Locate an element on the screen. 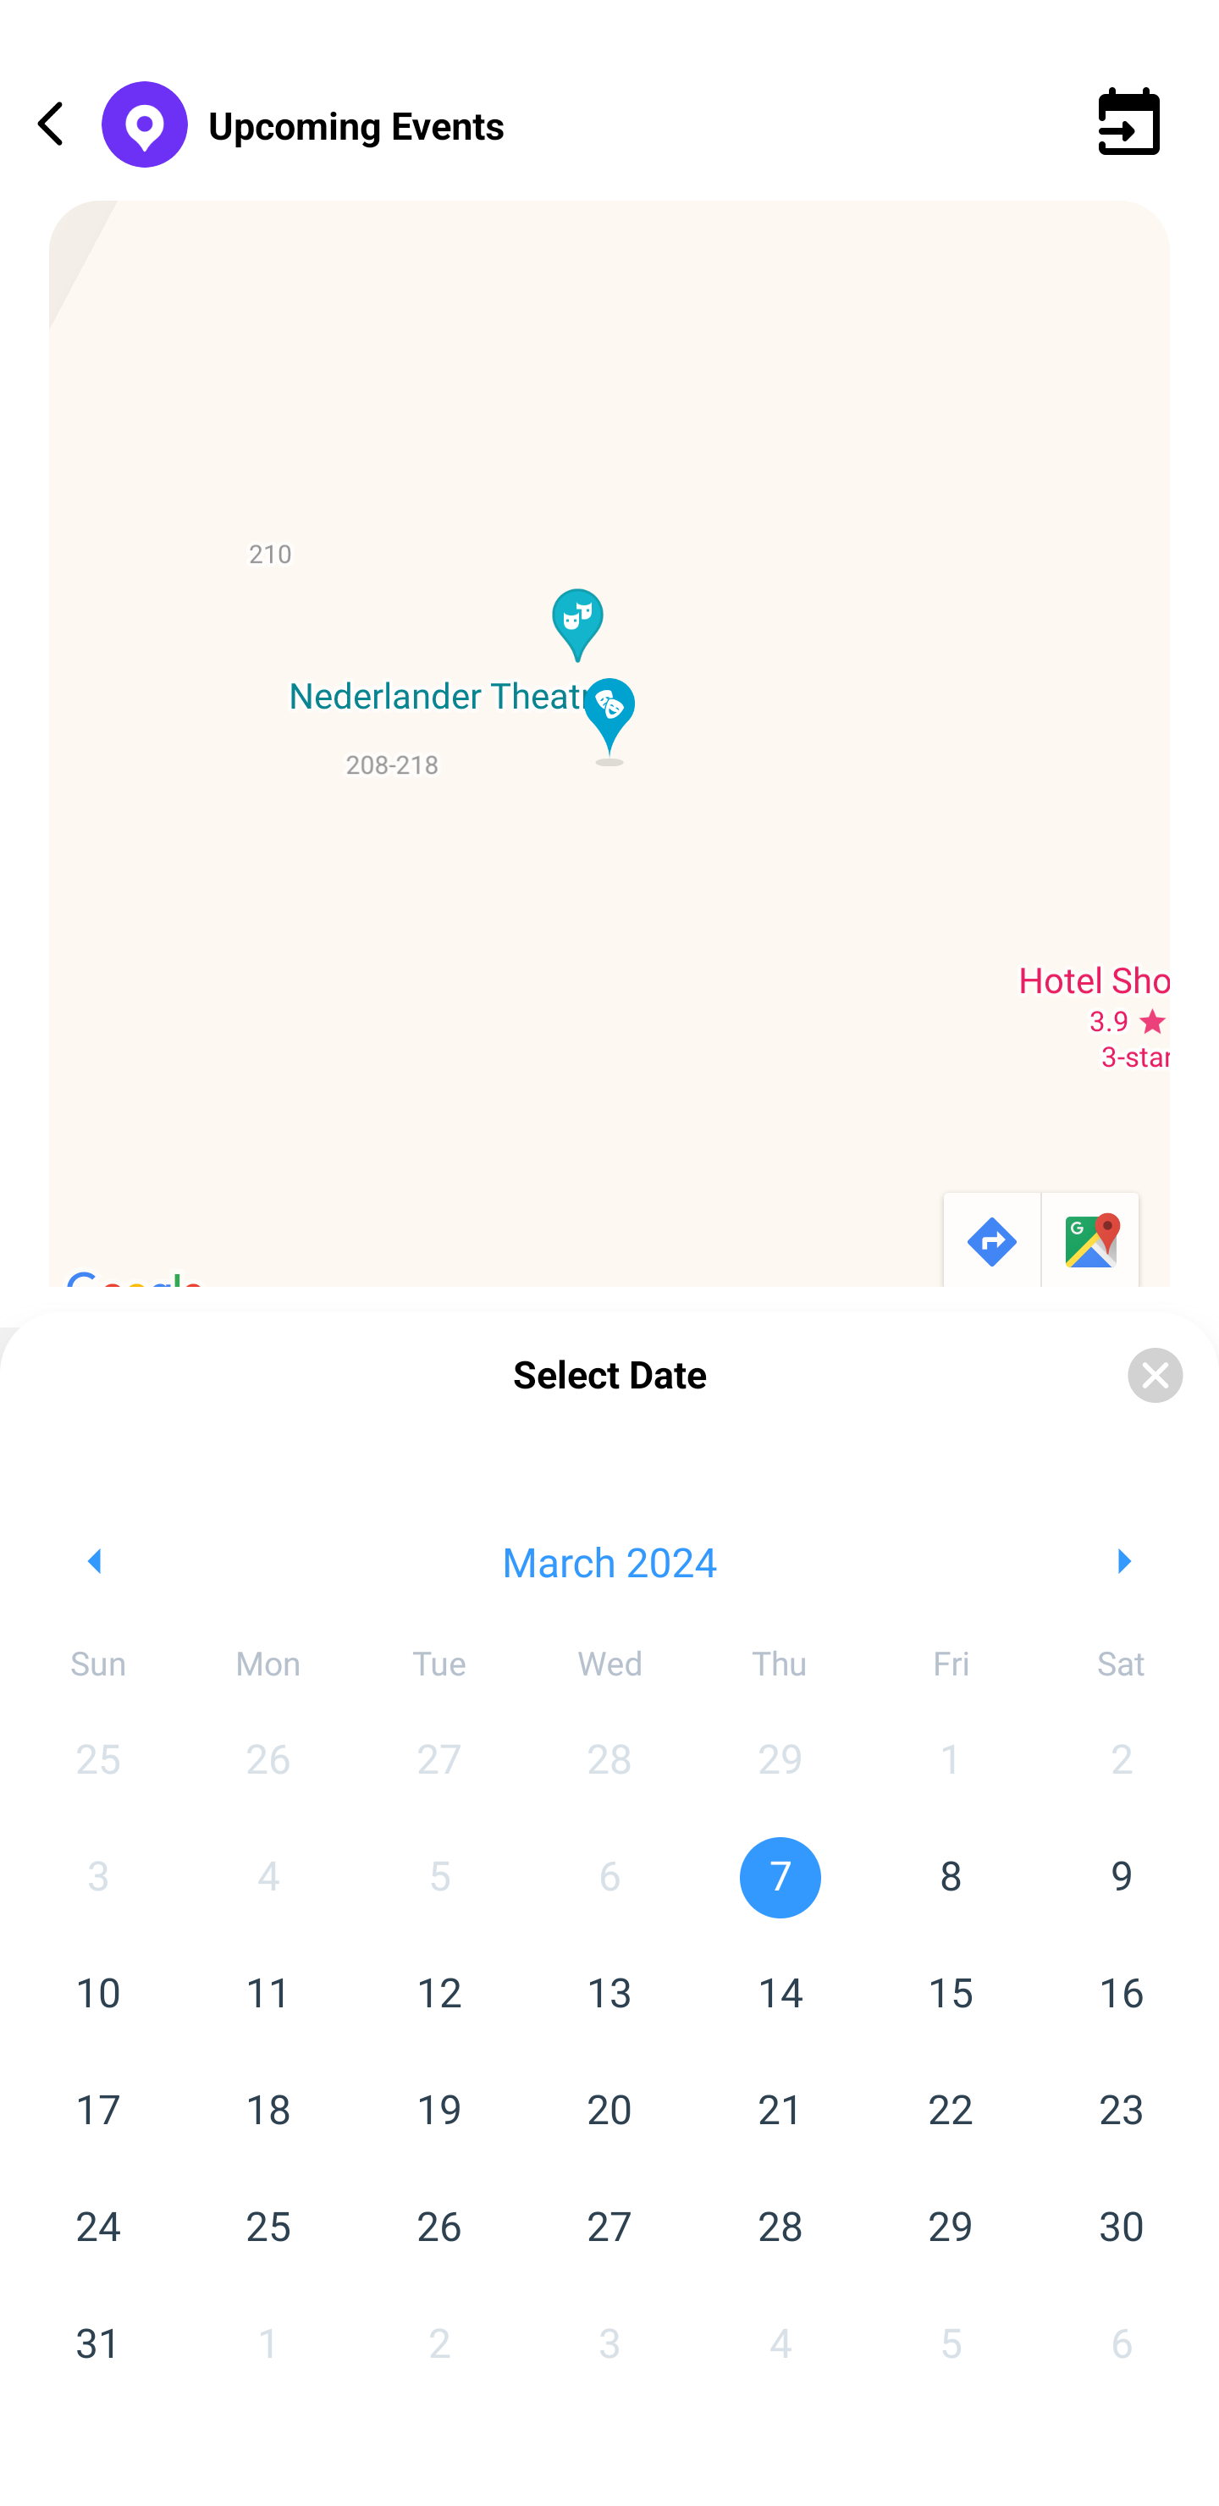   Wednesday 20 March 2024  20 is located at coordinates (609, 2111).